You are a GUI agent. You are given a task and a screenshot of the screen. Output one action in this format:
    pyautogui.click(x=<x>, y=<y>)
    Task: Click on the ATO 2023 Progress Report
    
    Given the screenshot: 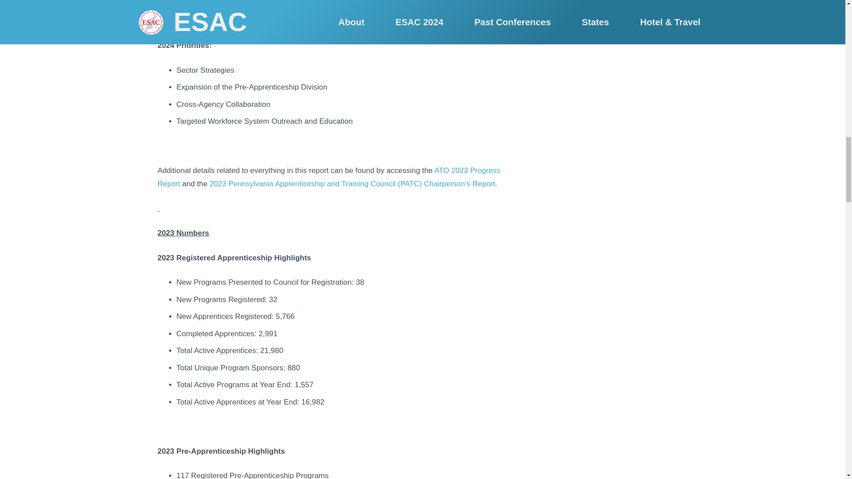 What is the action you would take?
    pyautogui.click(x=329, y=177)
    